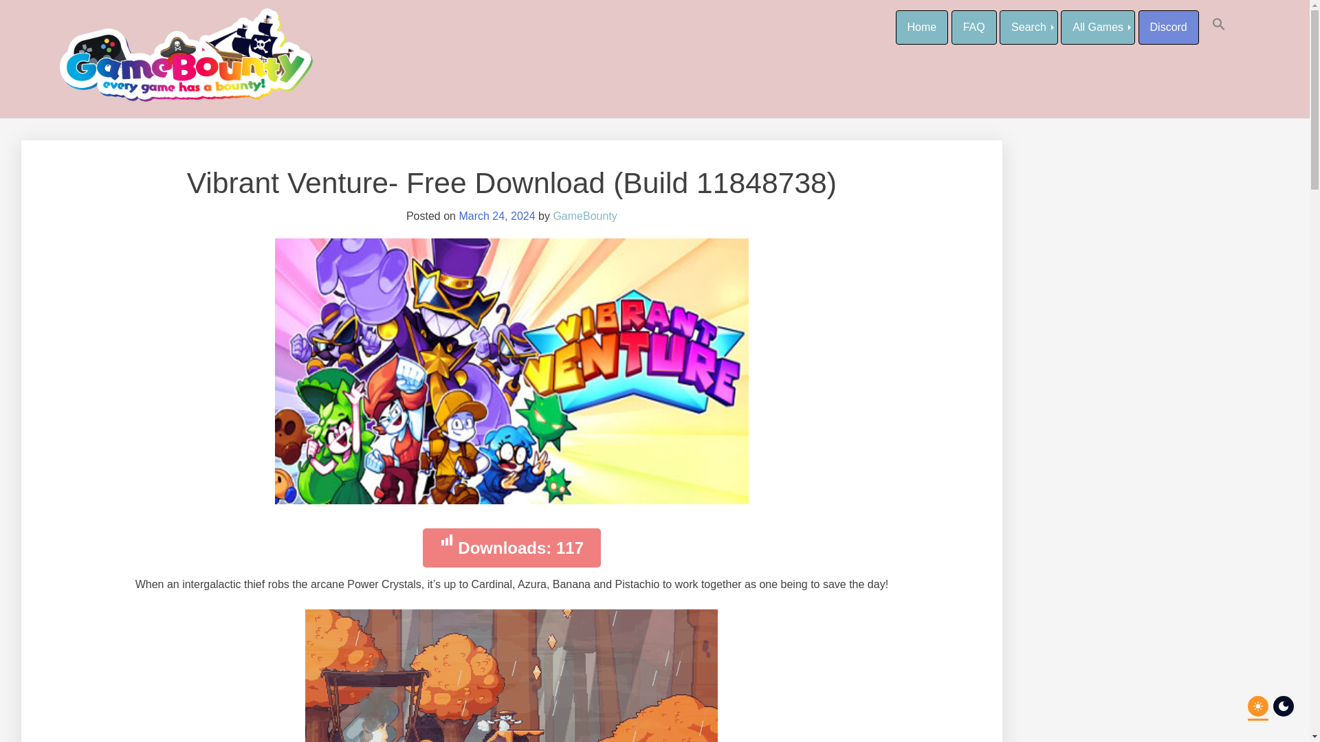  What do you see at coordinates (1098, 27) in the screenshot?
I see `allgMenuLink` at bounding box center [1098, 27].